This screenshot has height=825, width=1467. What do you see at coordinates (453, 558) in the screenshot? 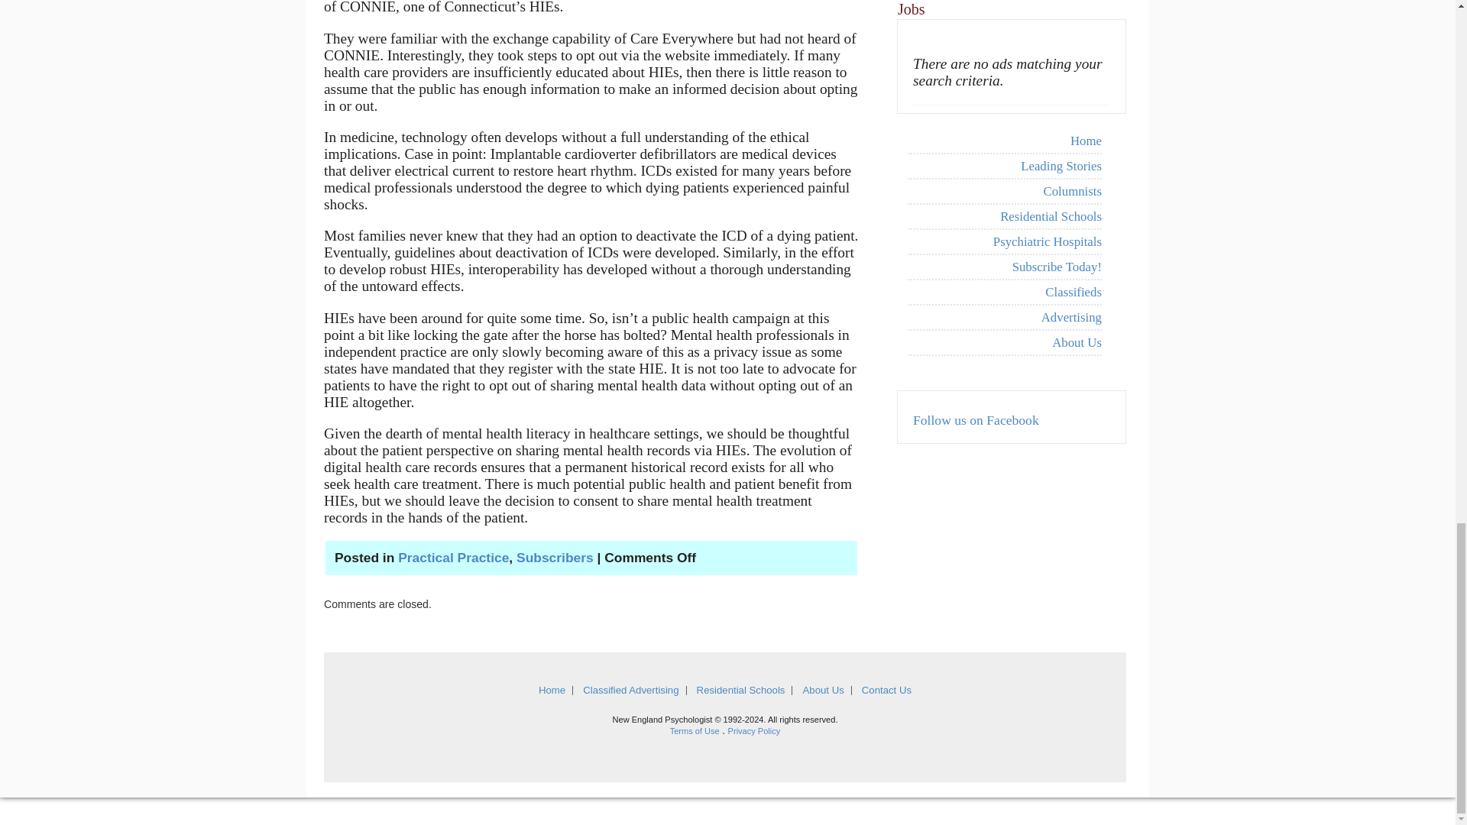
I see `Practical Practice` at bounding box center [453, 558].